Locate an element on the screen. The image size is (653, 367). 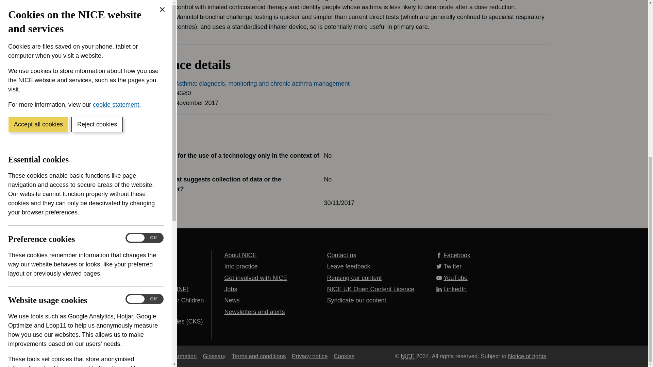
Show vendors within this category is located at coordinates (58, 123).